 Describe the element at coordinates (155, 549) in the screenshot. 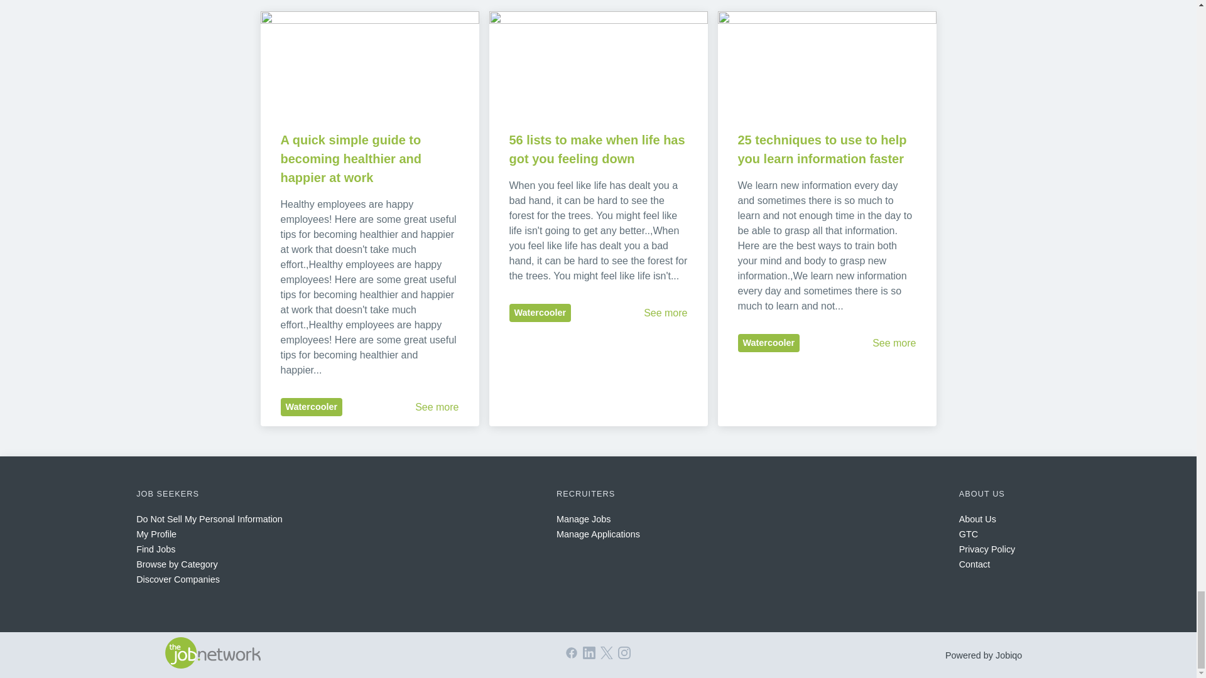

I see `Find Jobs` at that location.